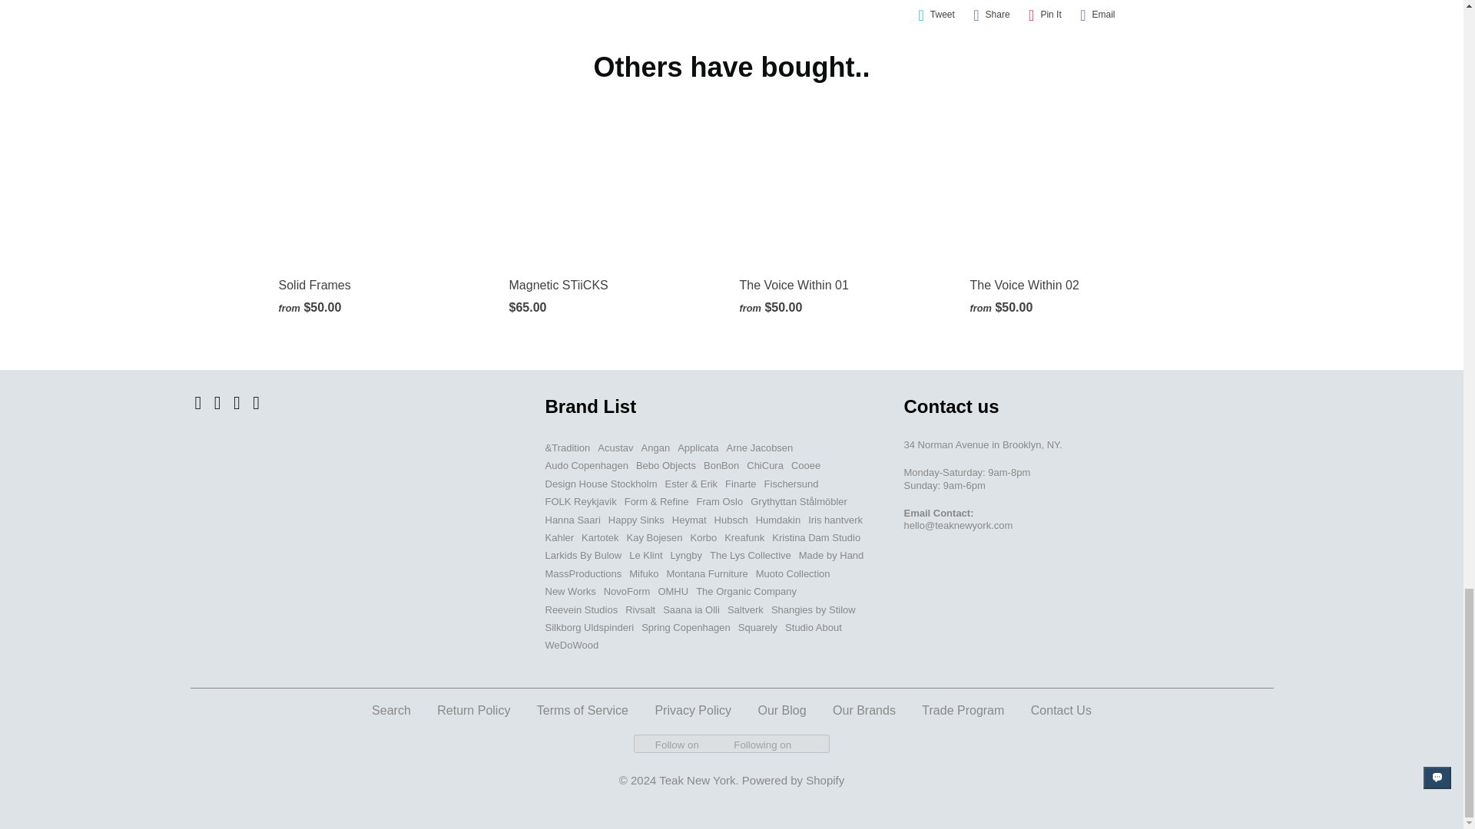 Image resolution: width=1475 pixels, height=829 pixels. Describe the element at coordinates (991, 15) in the screenshot. I see `Share` at that location.